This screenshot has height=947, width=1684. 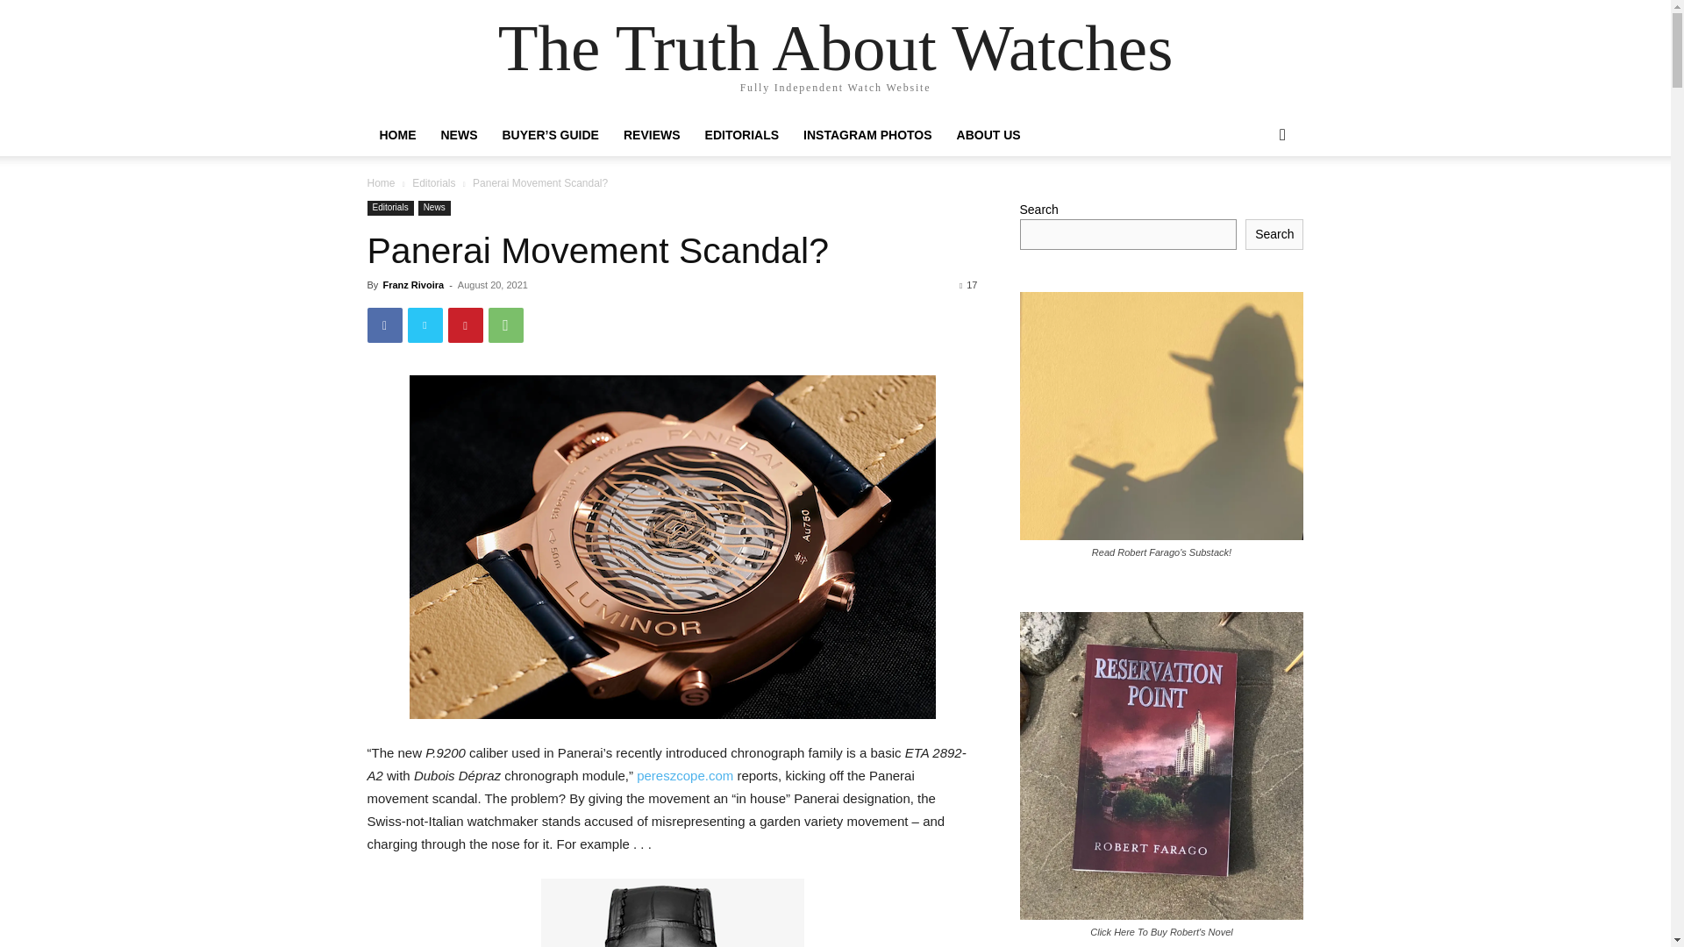 I want to click on NEWS, so click(x=458, y=135).